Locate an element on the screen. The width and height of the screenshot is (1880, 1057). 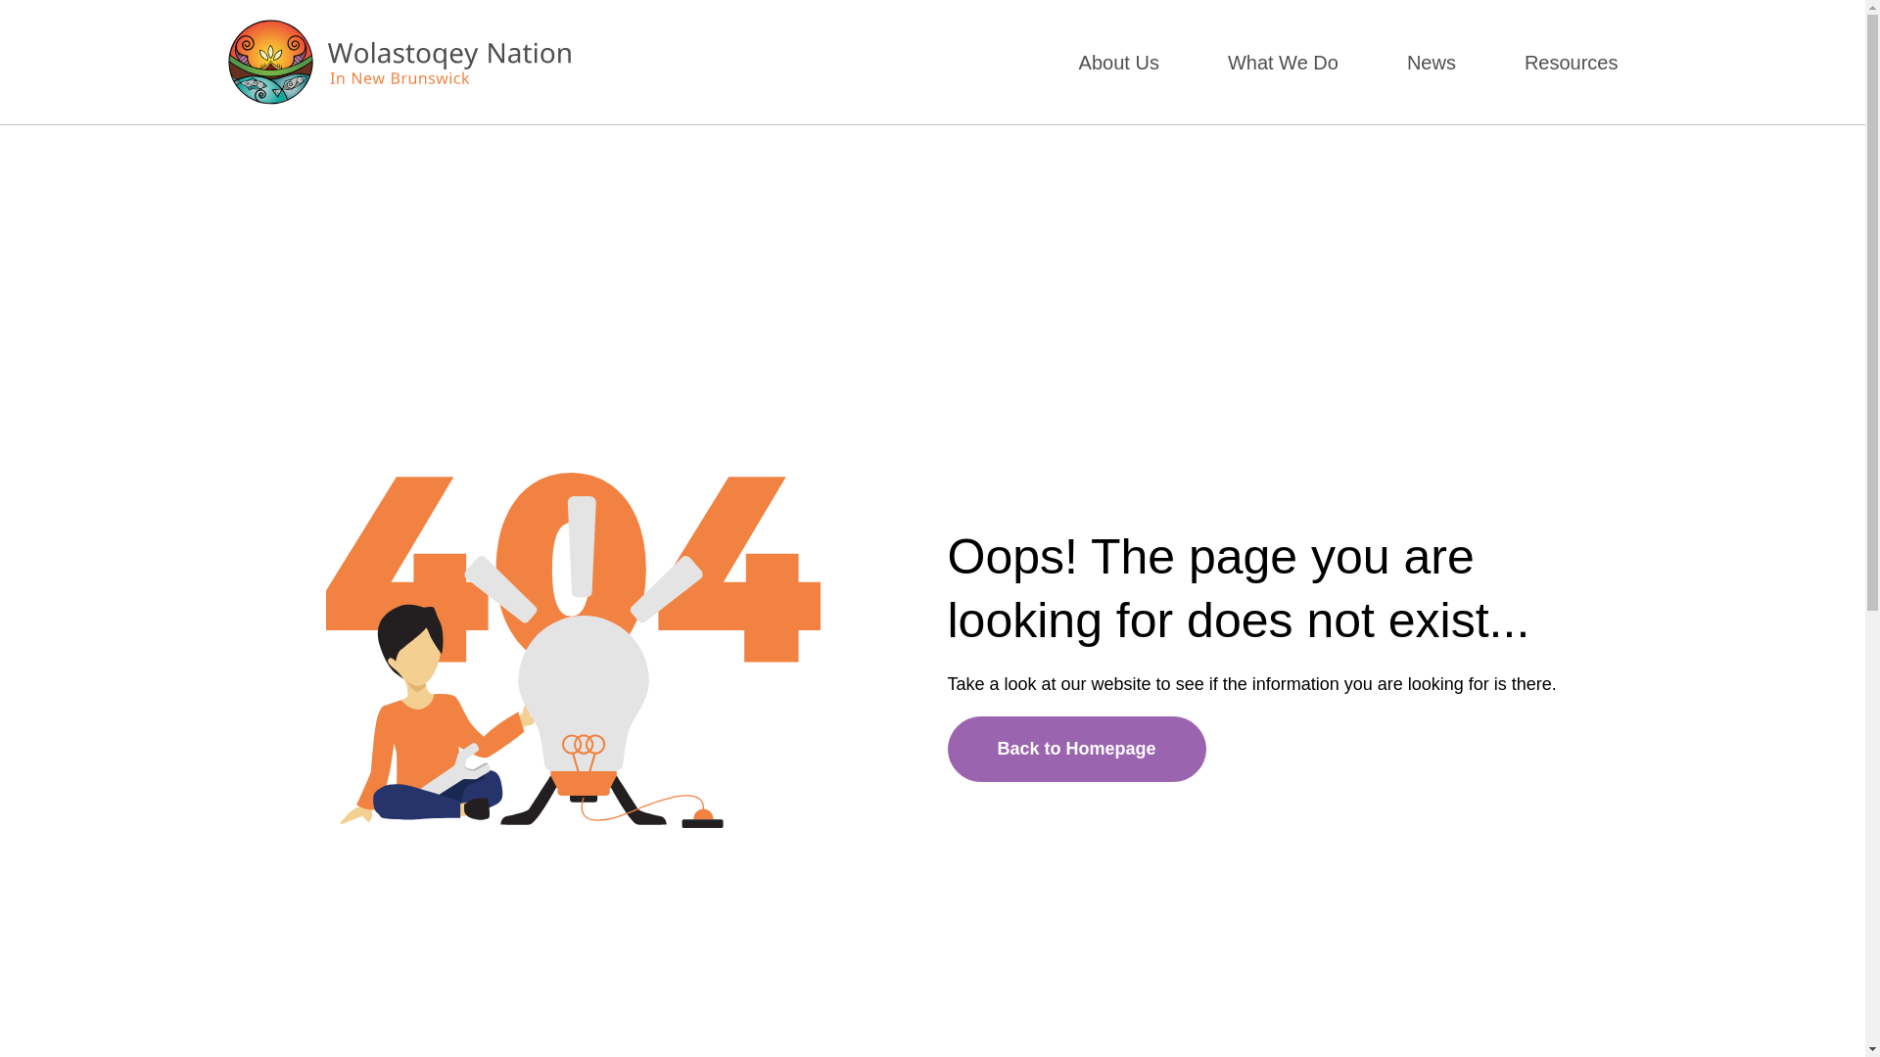
Resources is located at coordinates (1571, 62).